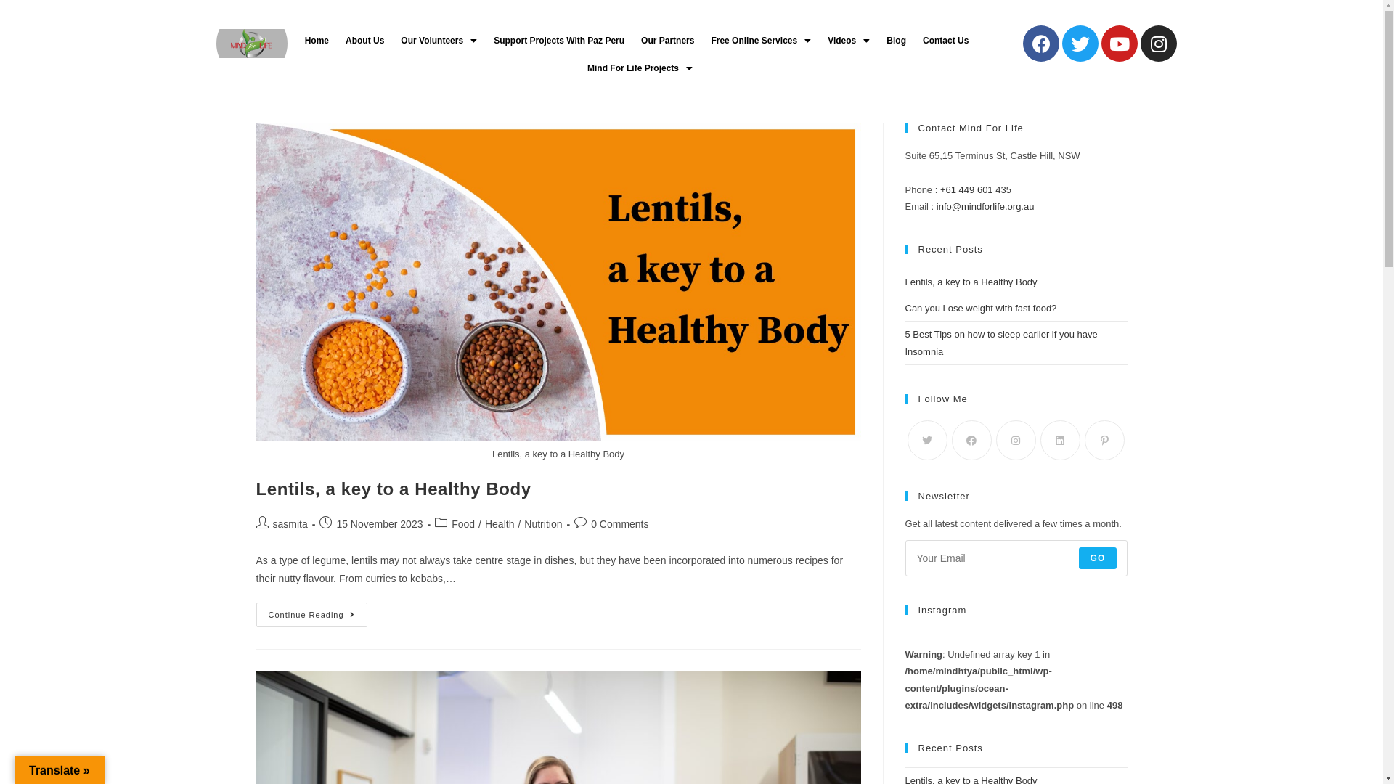 This screenshot has width=1394, height=784. What do you see at coordinates (500, 524) in the screenshot?
I see `Health` at bounding box center [500, 524].